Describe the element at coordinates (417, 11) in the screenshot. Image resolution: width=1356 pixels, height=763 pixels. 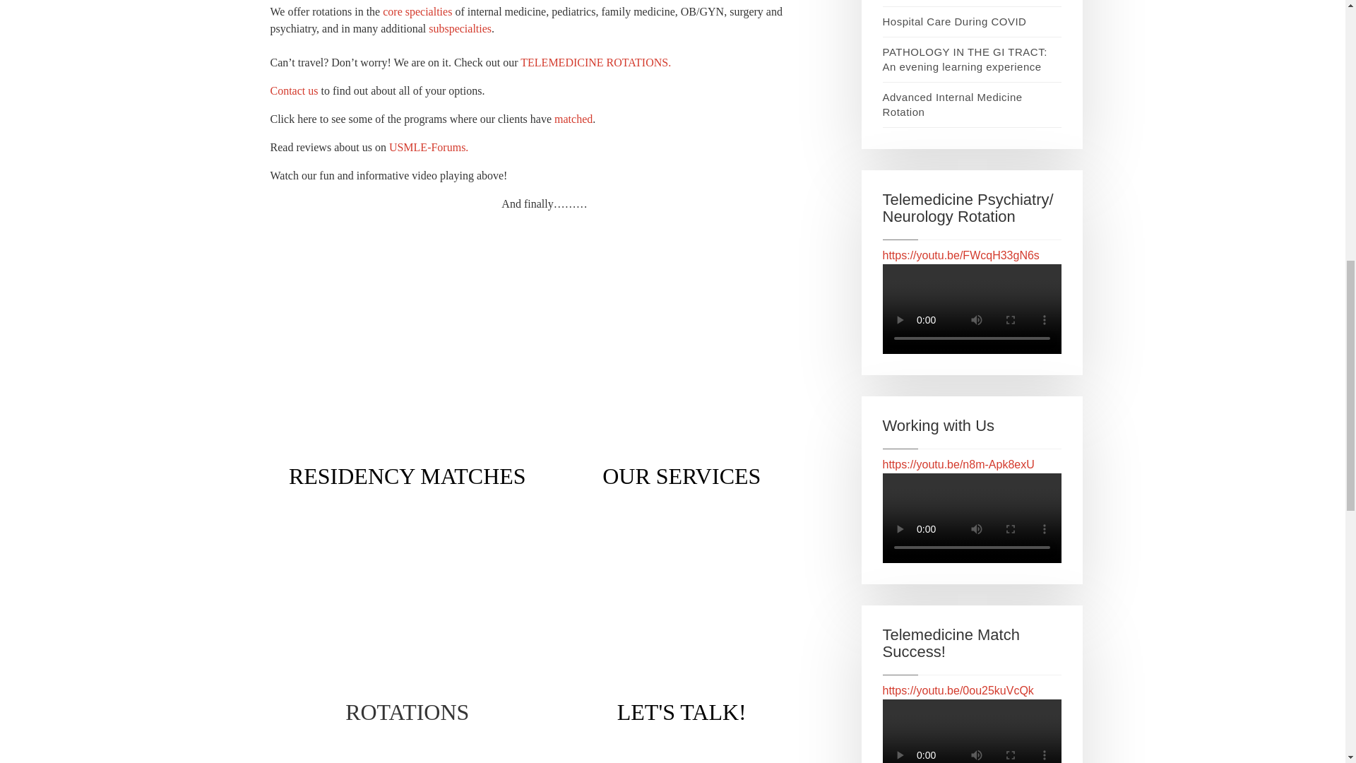
I see `core specialties` at that location.